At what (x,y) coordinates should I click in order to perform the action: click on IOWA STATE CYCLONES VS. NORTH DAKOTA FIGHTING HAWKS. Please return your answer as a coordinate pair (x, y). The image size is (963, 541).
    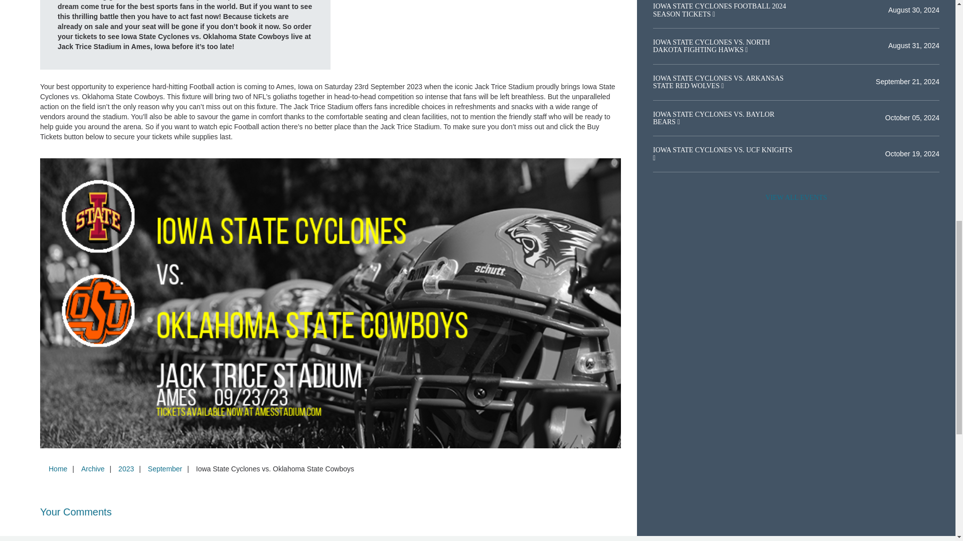
    Looking at the image, I should click on (711, 46).